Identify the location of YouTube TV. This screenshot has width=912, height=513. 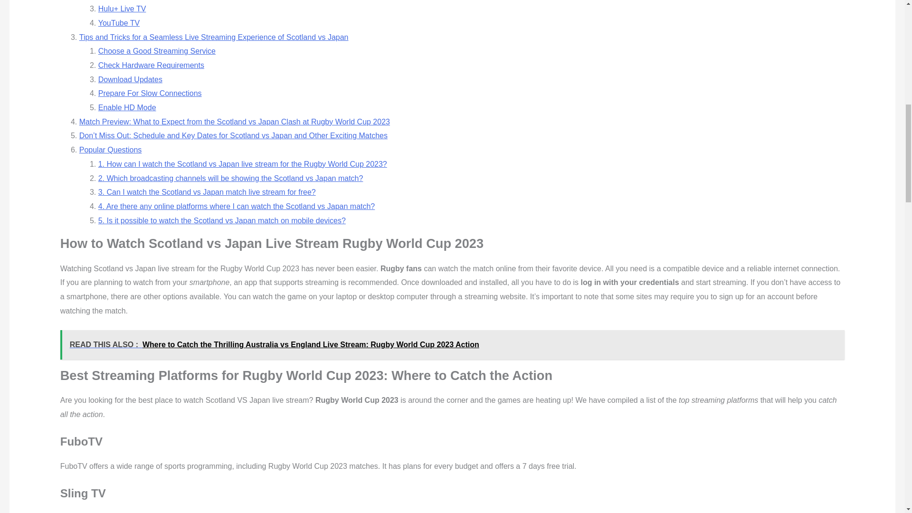
(119, 23).